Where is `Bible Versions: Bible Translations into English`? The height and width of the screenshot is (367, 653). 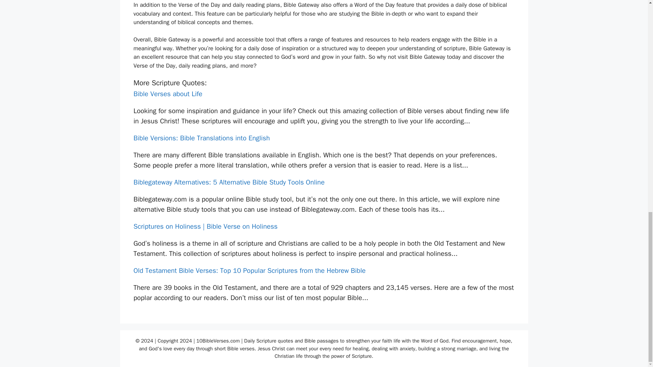 Bible Versions: Bible Translations into English is located at coordinates (201, 138).